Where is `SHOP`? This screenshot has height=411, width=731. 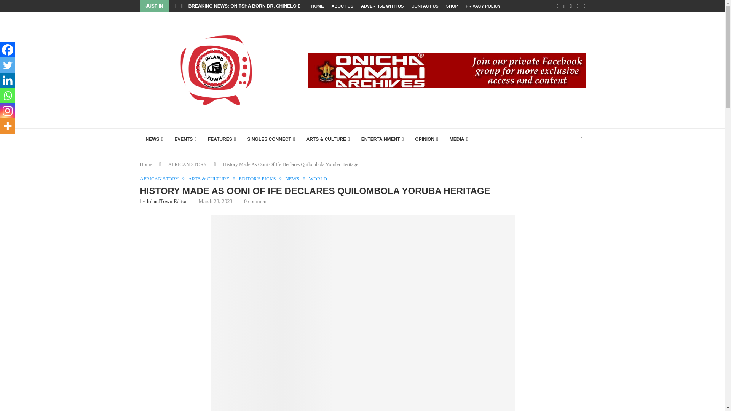 SHOP is located at coordinates (452, 6).